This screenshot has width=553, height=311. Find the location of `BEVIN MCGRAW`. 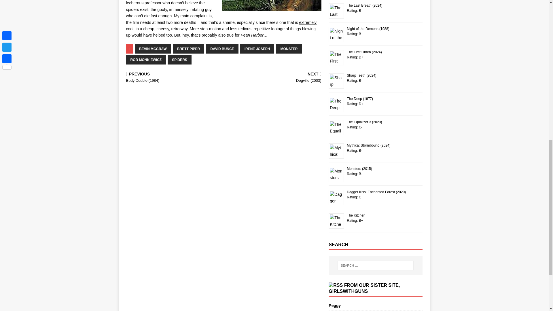

BEVIN MCGRAW is located at coordinates (153, 49).